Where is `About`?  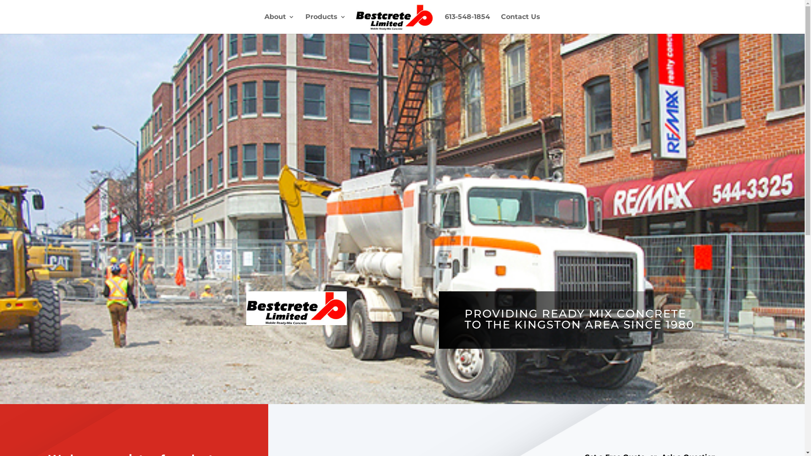 About is located at coordinates (280, 24).